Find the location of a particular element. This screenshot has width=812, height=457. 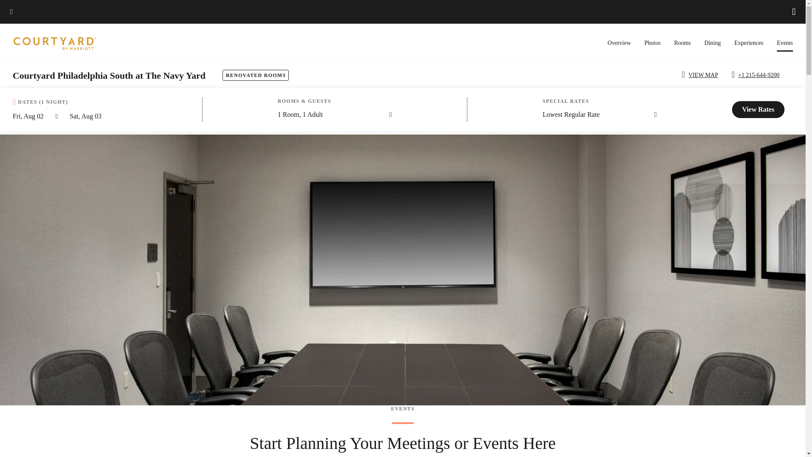

Photos is located at coordinates (653, 43).